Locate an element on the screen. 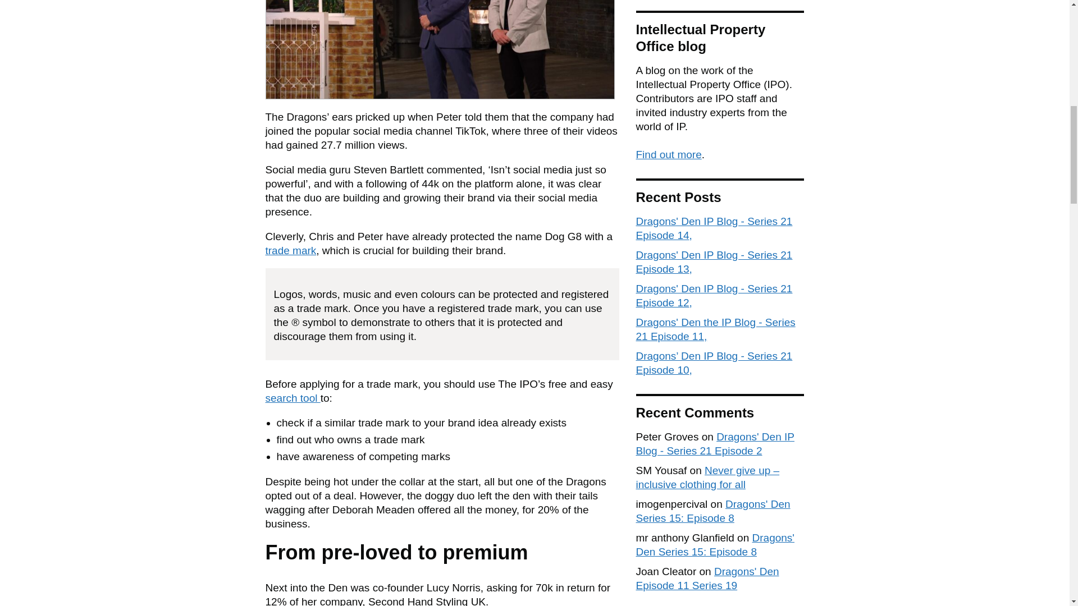 The width and height of the screenshot is (1078, 606). Find out more is located at coordinates (668, 154).